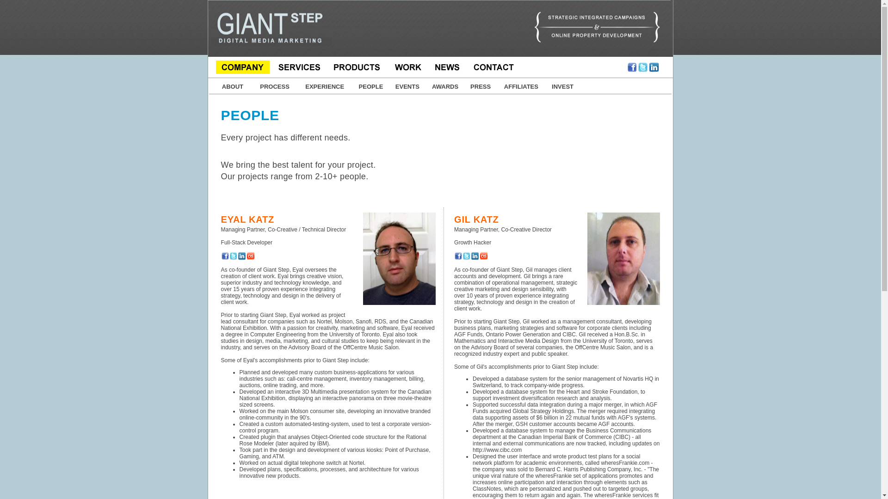  I want to click on ABOUT, so click(233, 87).